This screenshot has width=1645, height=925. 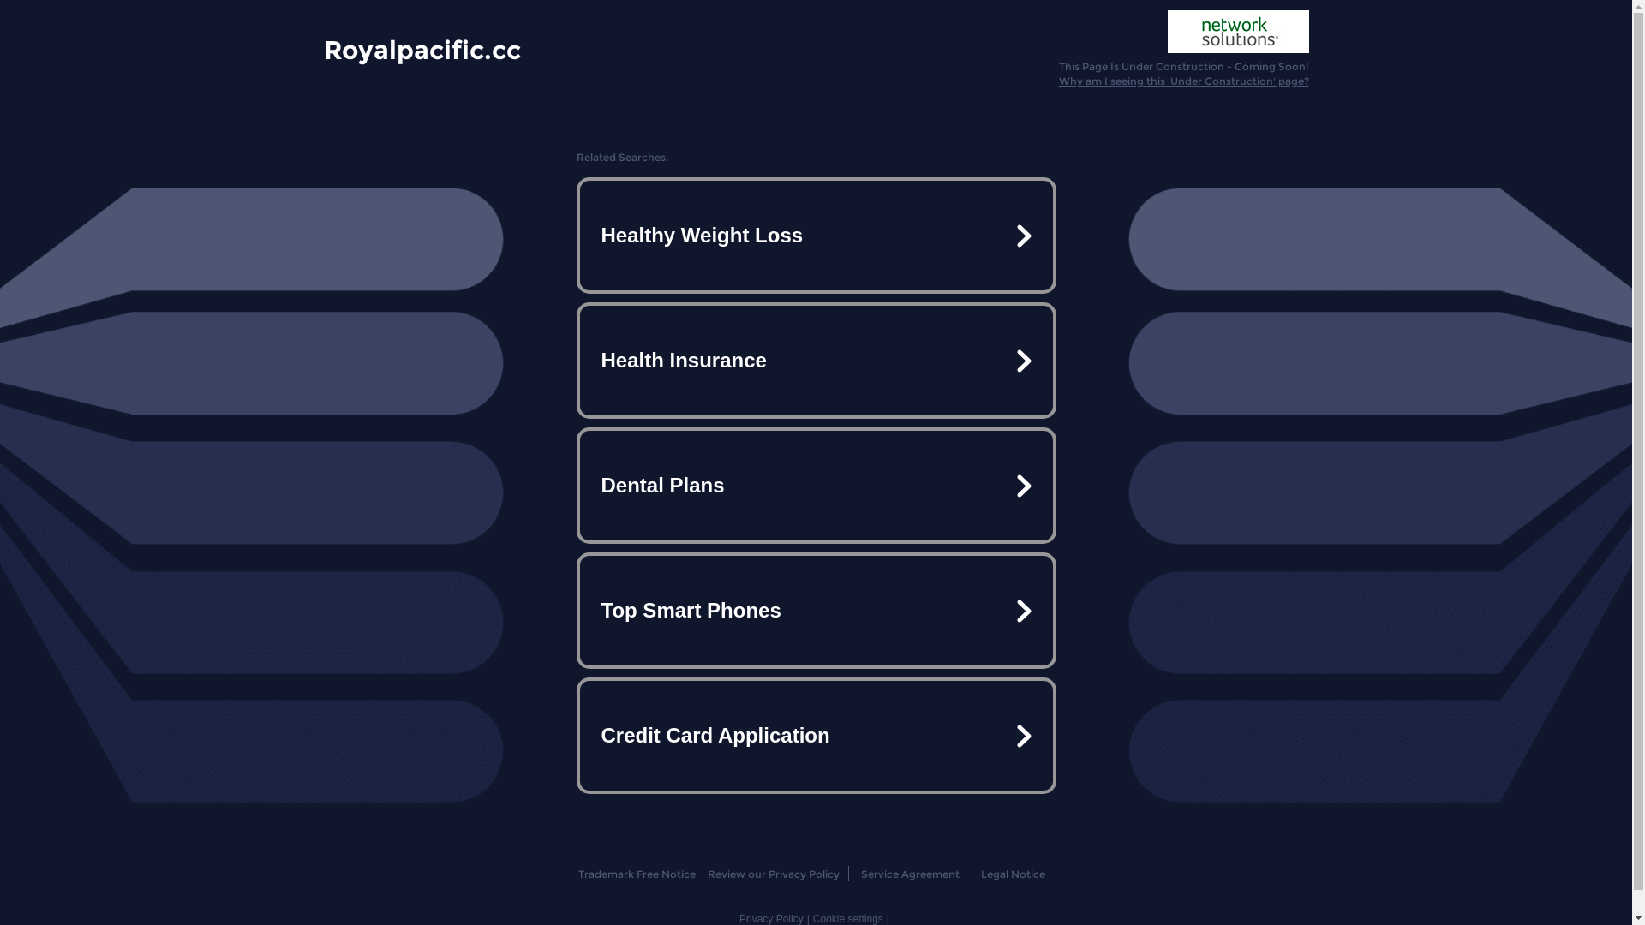 What do you see at coordinates (910, 874) in the screenshot?
I see `Service Agreement` at bounding box center [910, 874].